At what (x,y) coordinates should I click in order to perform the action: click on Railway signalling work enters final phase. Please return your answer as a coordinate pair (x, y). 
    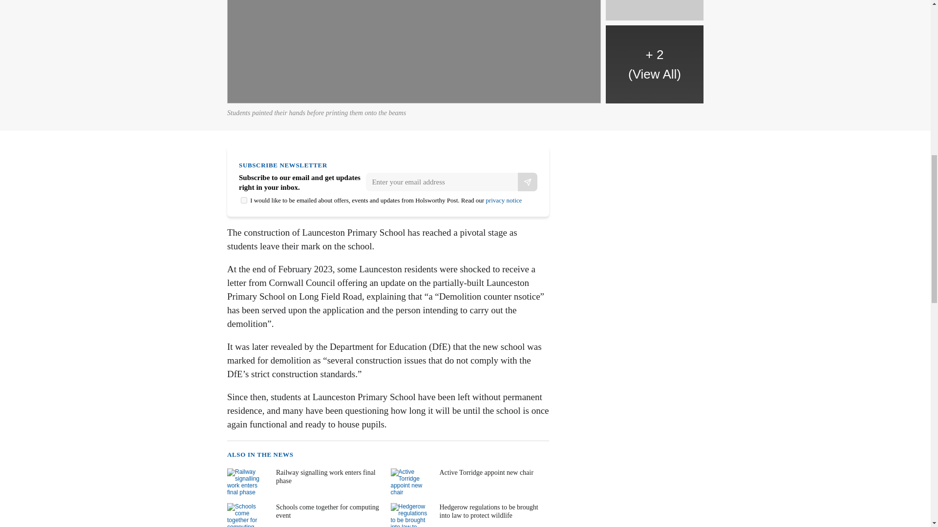
    Looking at the image, I should click on (305, 484).